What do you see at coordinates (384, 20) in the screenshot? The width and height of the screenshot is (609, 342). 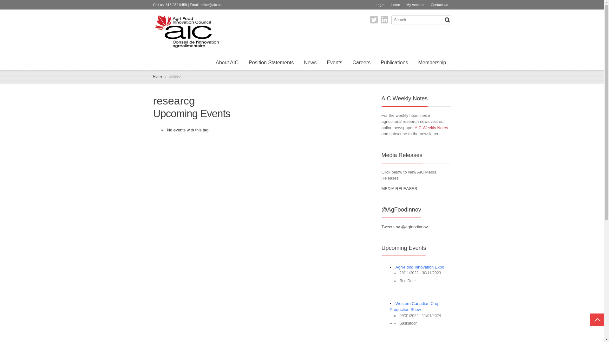 I see `LinkedIn` at bounding box center [384, 20].